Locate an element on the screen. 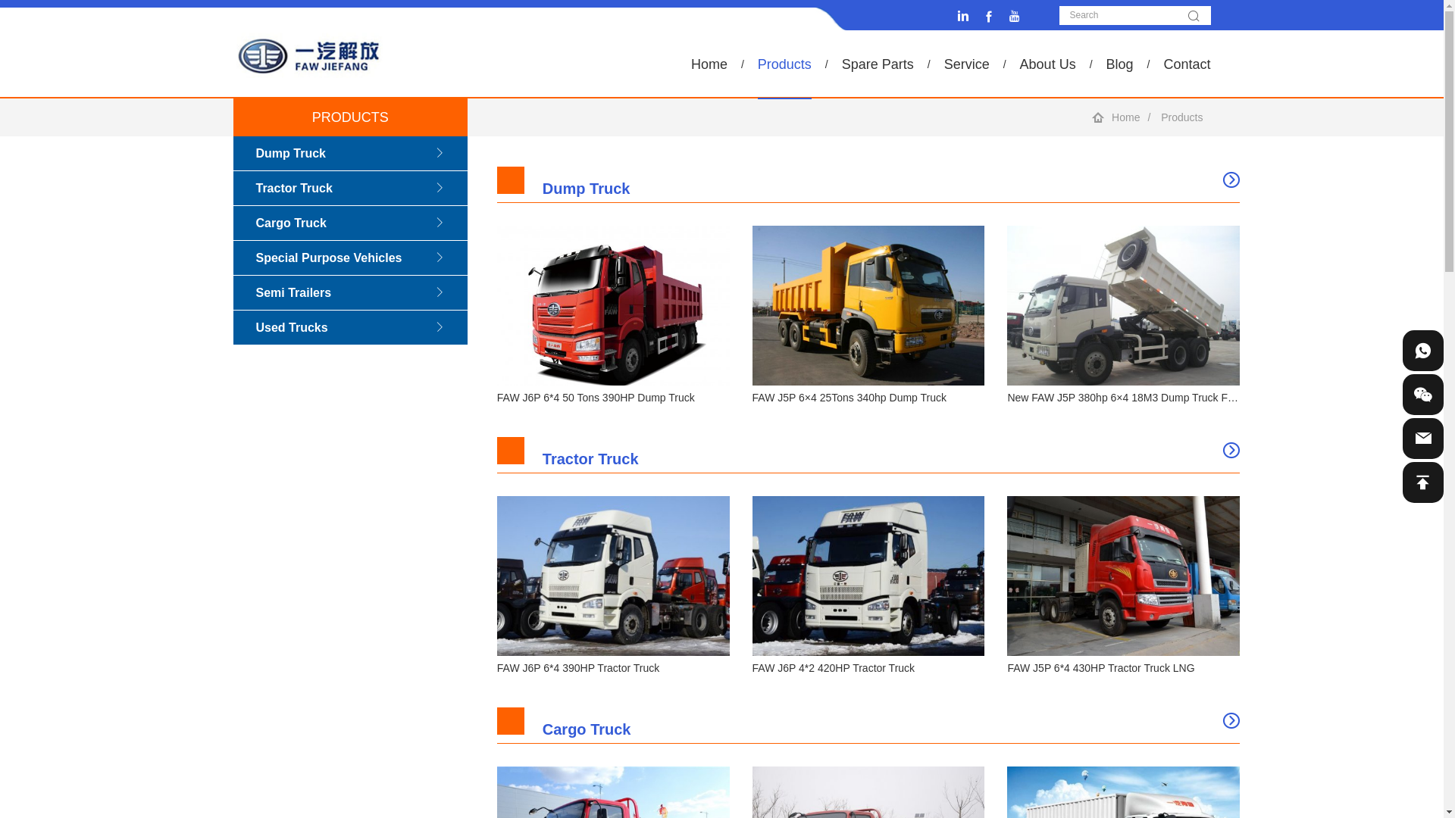 The width and height of the screenshot is (1455, 818). FAW J6P 4*2 420HP Tractor Truck is located at coordinates (834, 668).